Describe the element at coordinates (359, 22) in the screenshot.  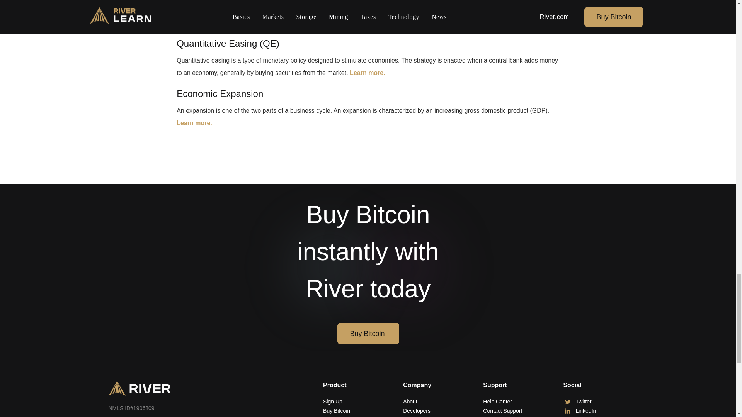
I see `Learn more.` at that location.